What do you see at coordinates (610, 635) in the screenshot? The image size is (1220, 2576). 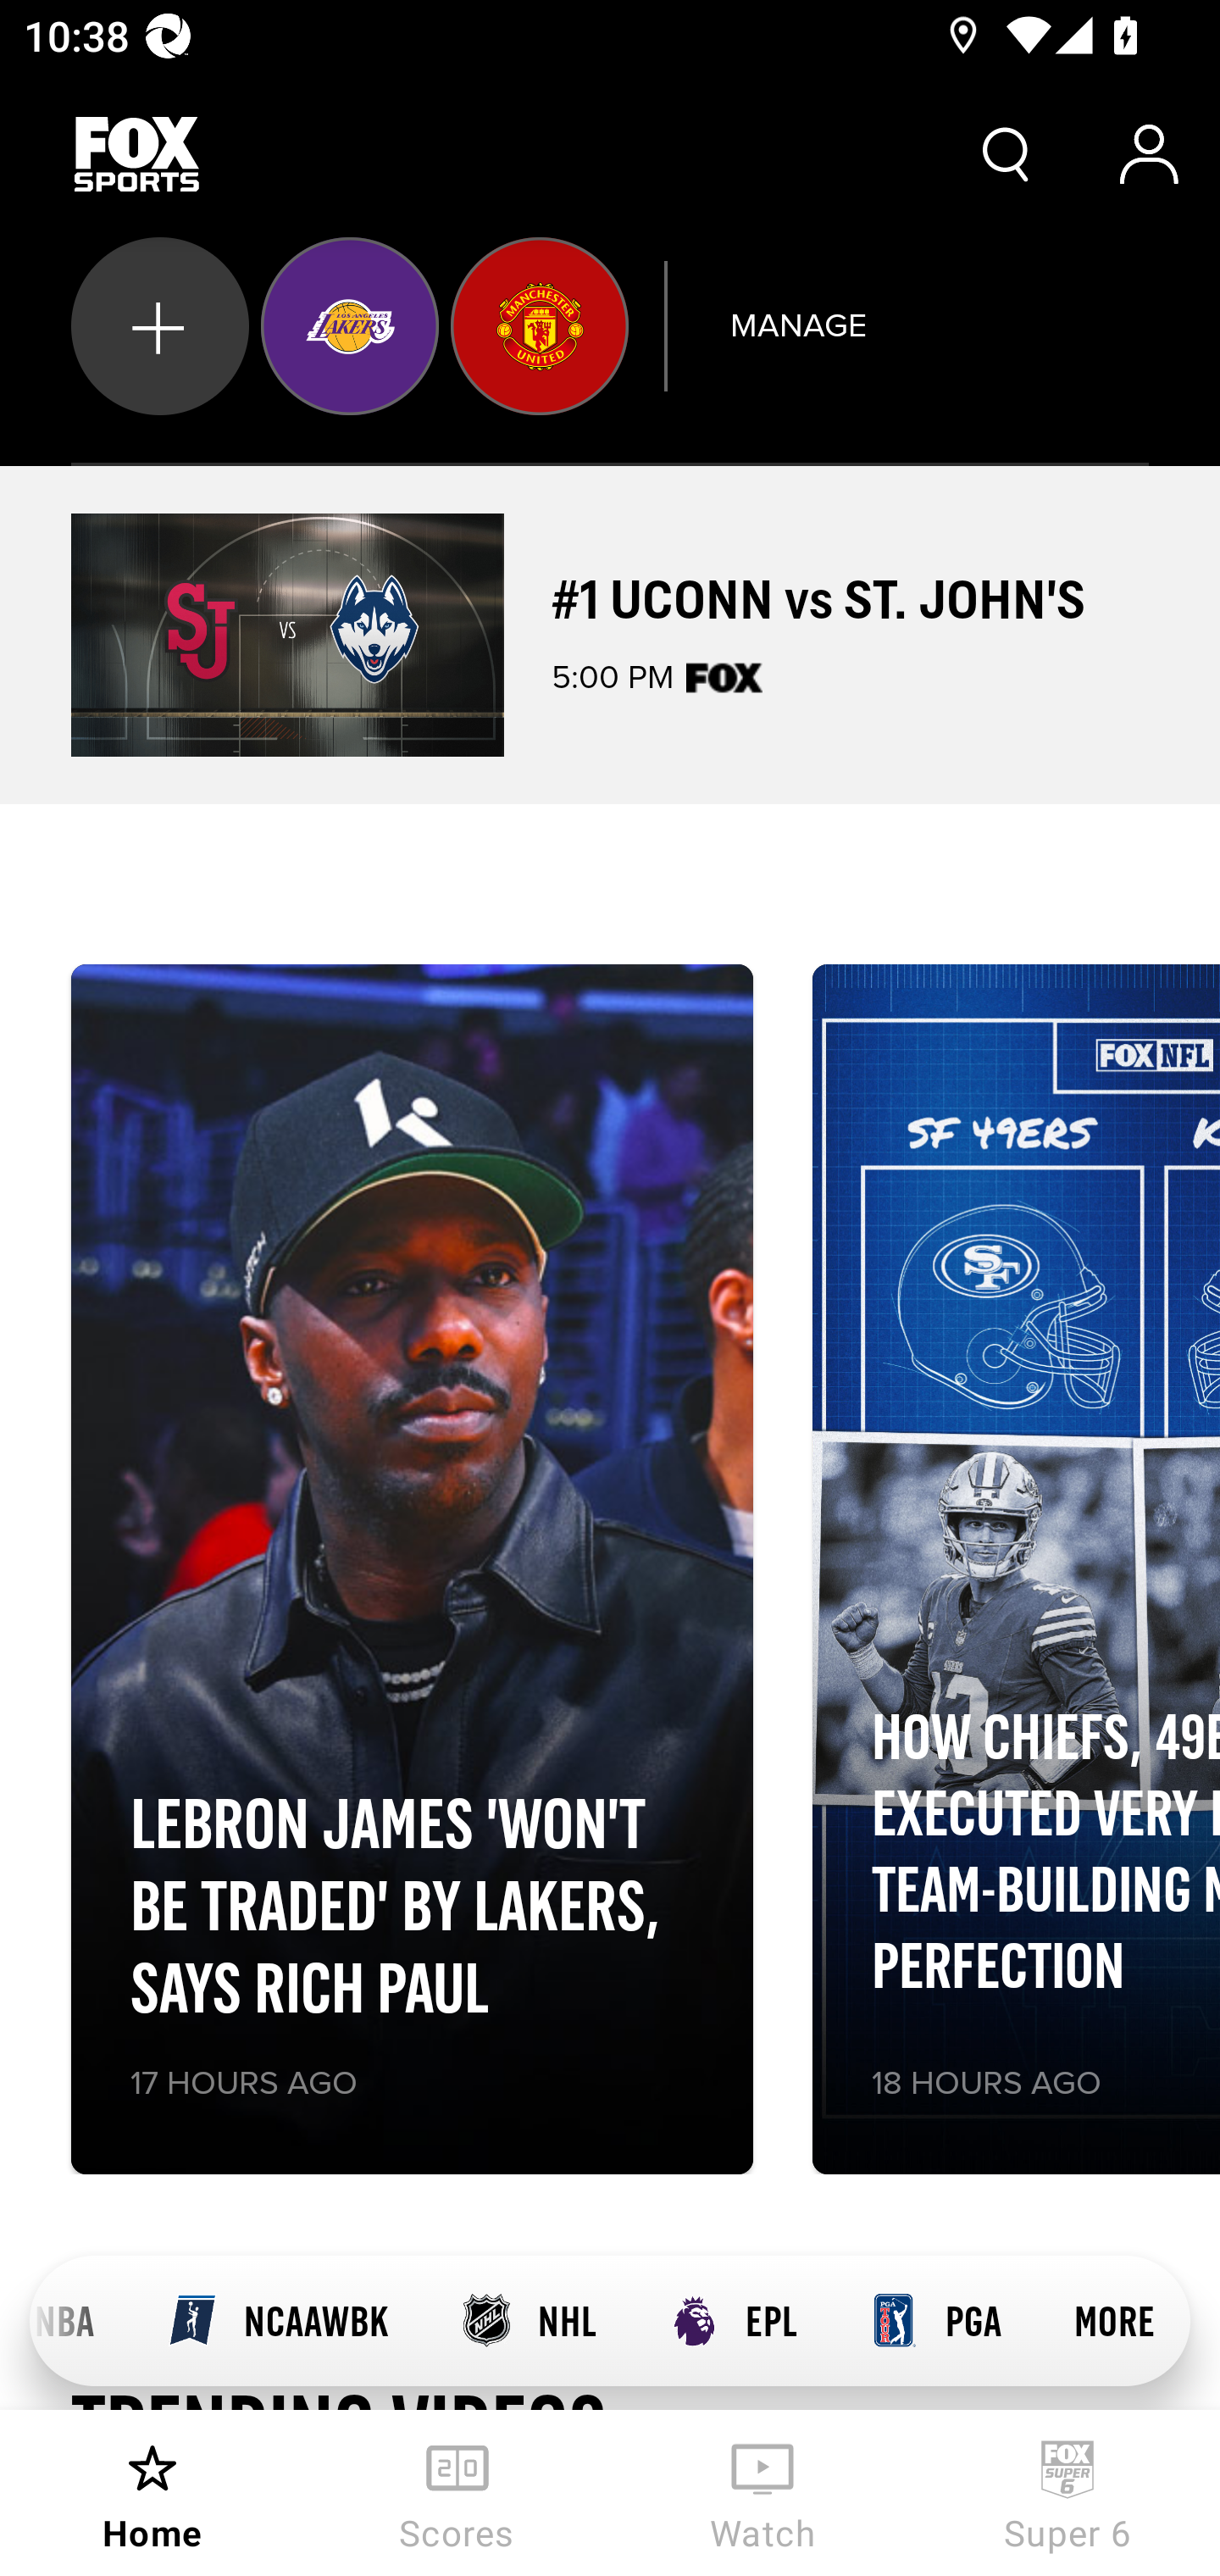 I see `#1 UCONN vs ST. JOHN'S 5:00 PM` at bounding box center [610, 635].